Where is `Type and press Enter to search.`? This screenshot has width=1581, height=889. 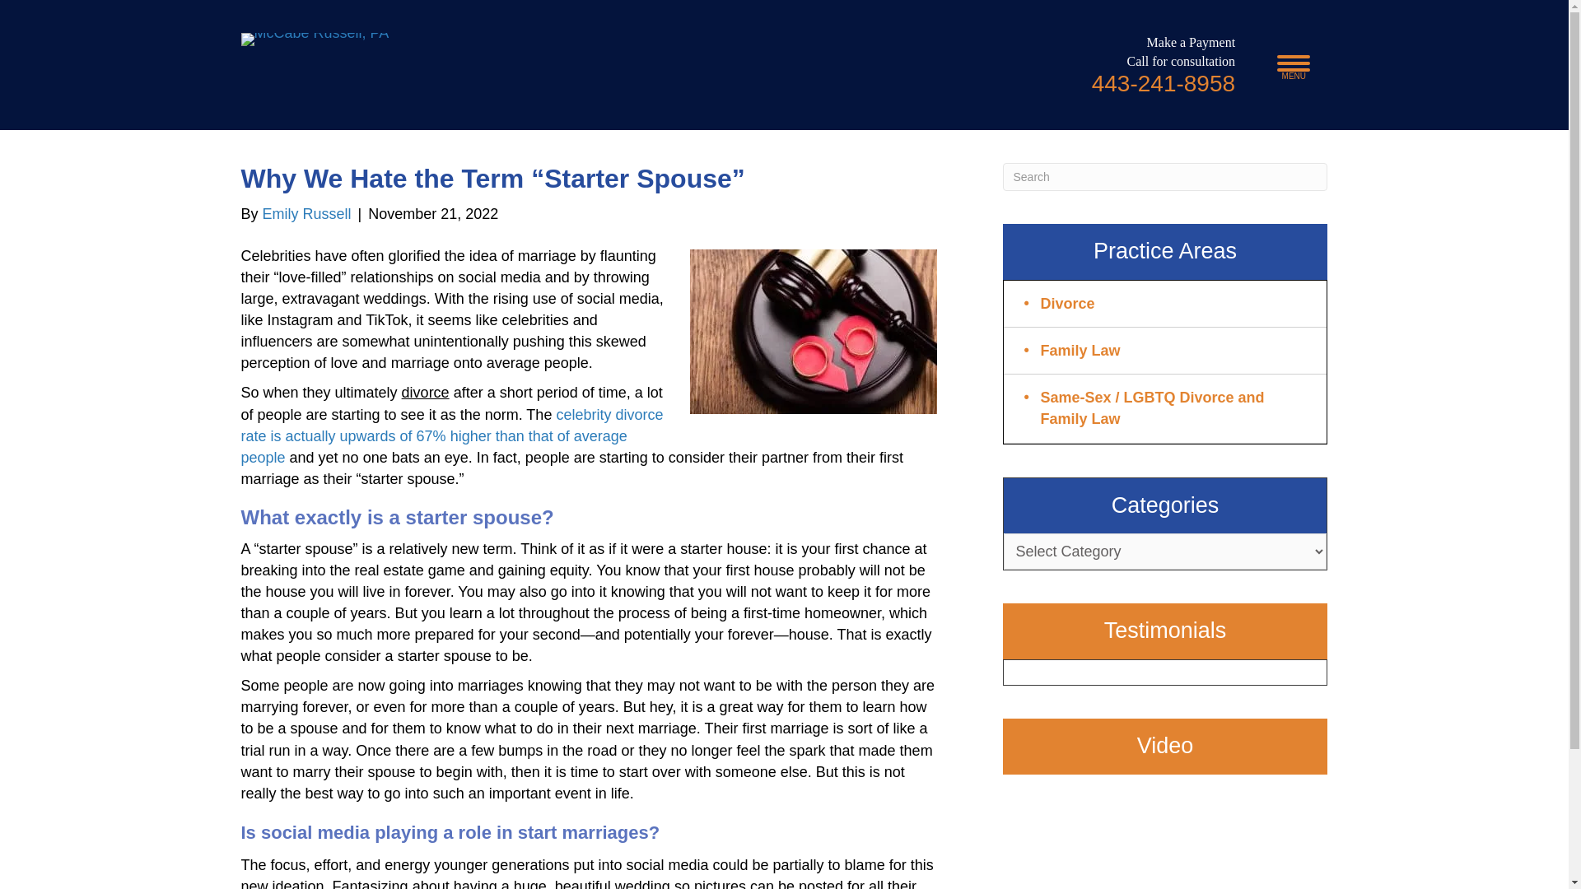
Type and press Enter to search. is located at coordinates (1164, 176).